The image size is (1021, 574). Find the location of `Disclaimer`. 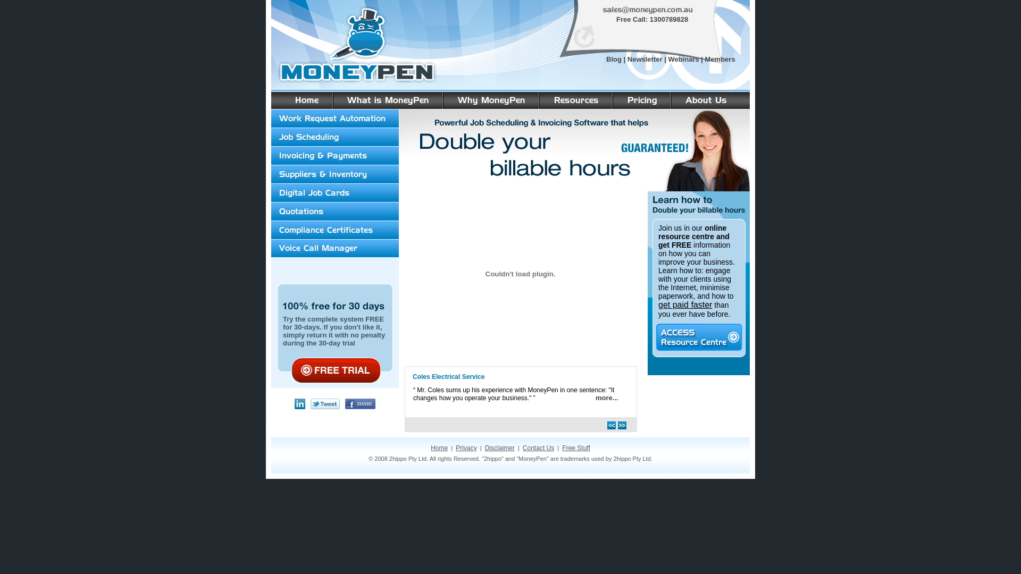

Disclaimer is located at coordinates (500, 448).